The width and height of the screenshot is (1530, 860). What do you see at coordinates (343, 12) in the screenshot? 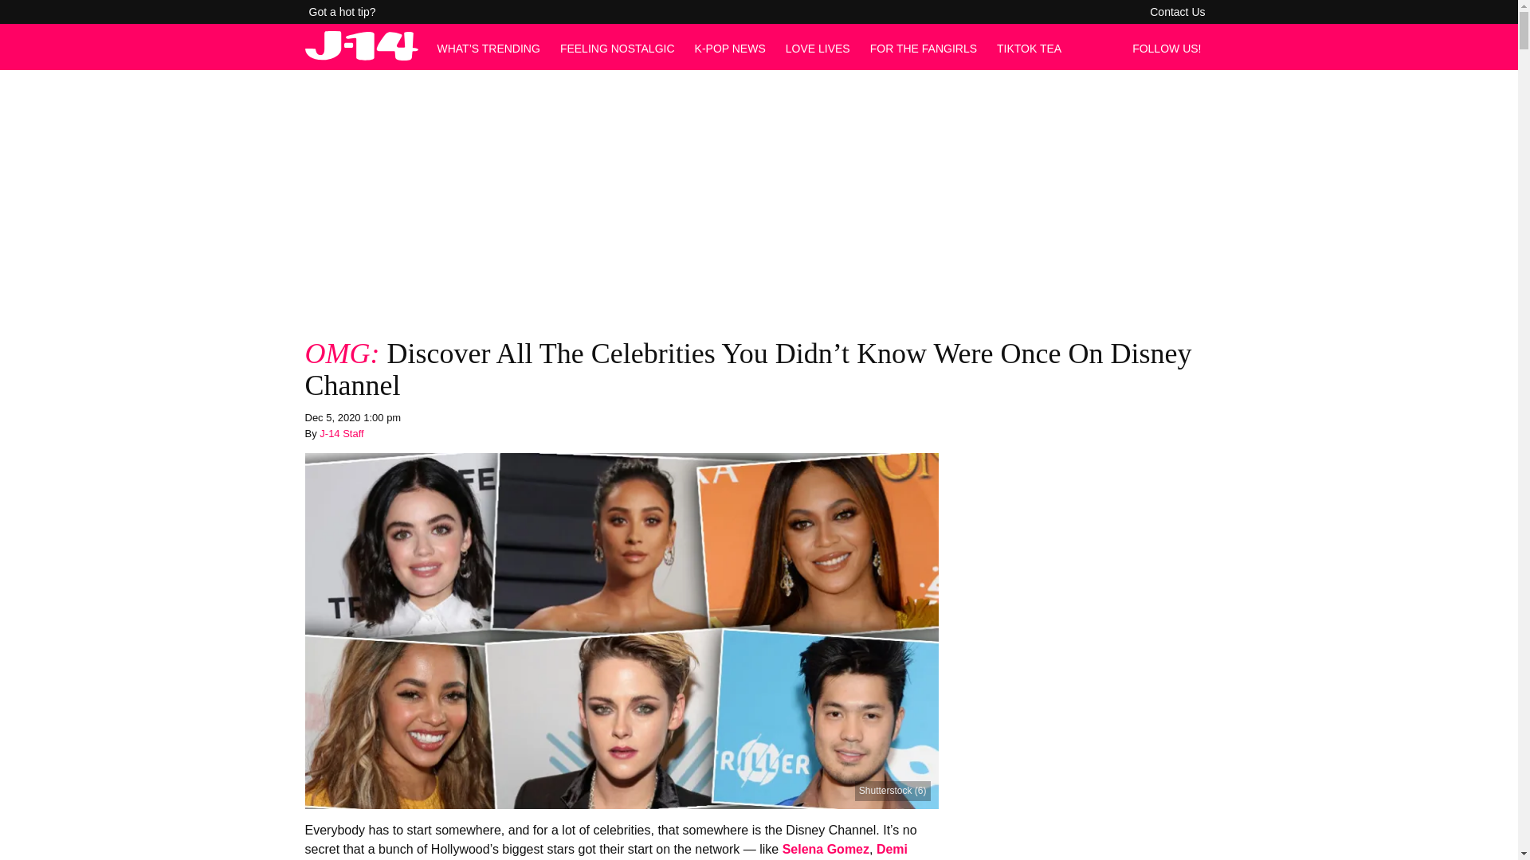
I see `Got a hot tip?` at bounding box center [343, 12].